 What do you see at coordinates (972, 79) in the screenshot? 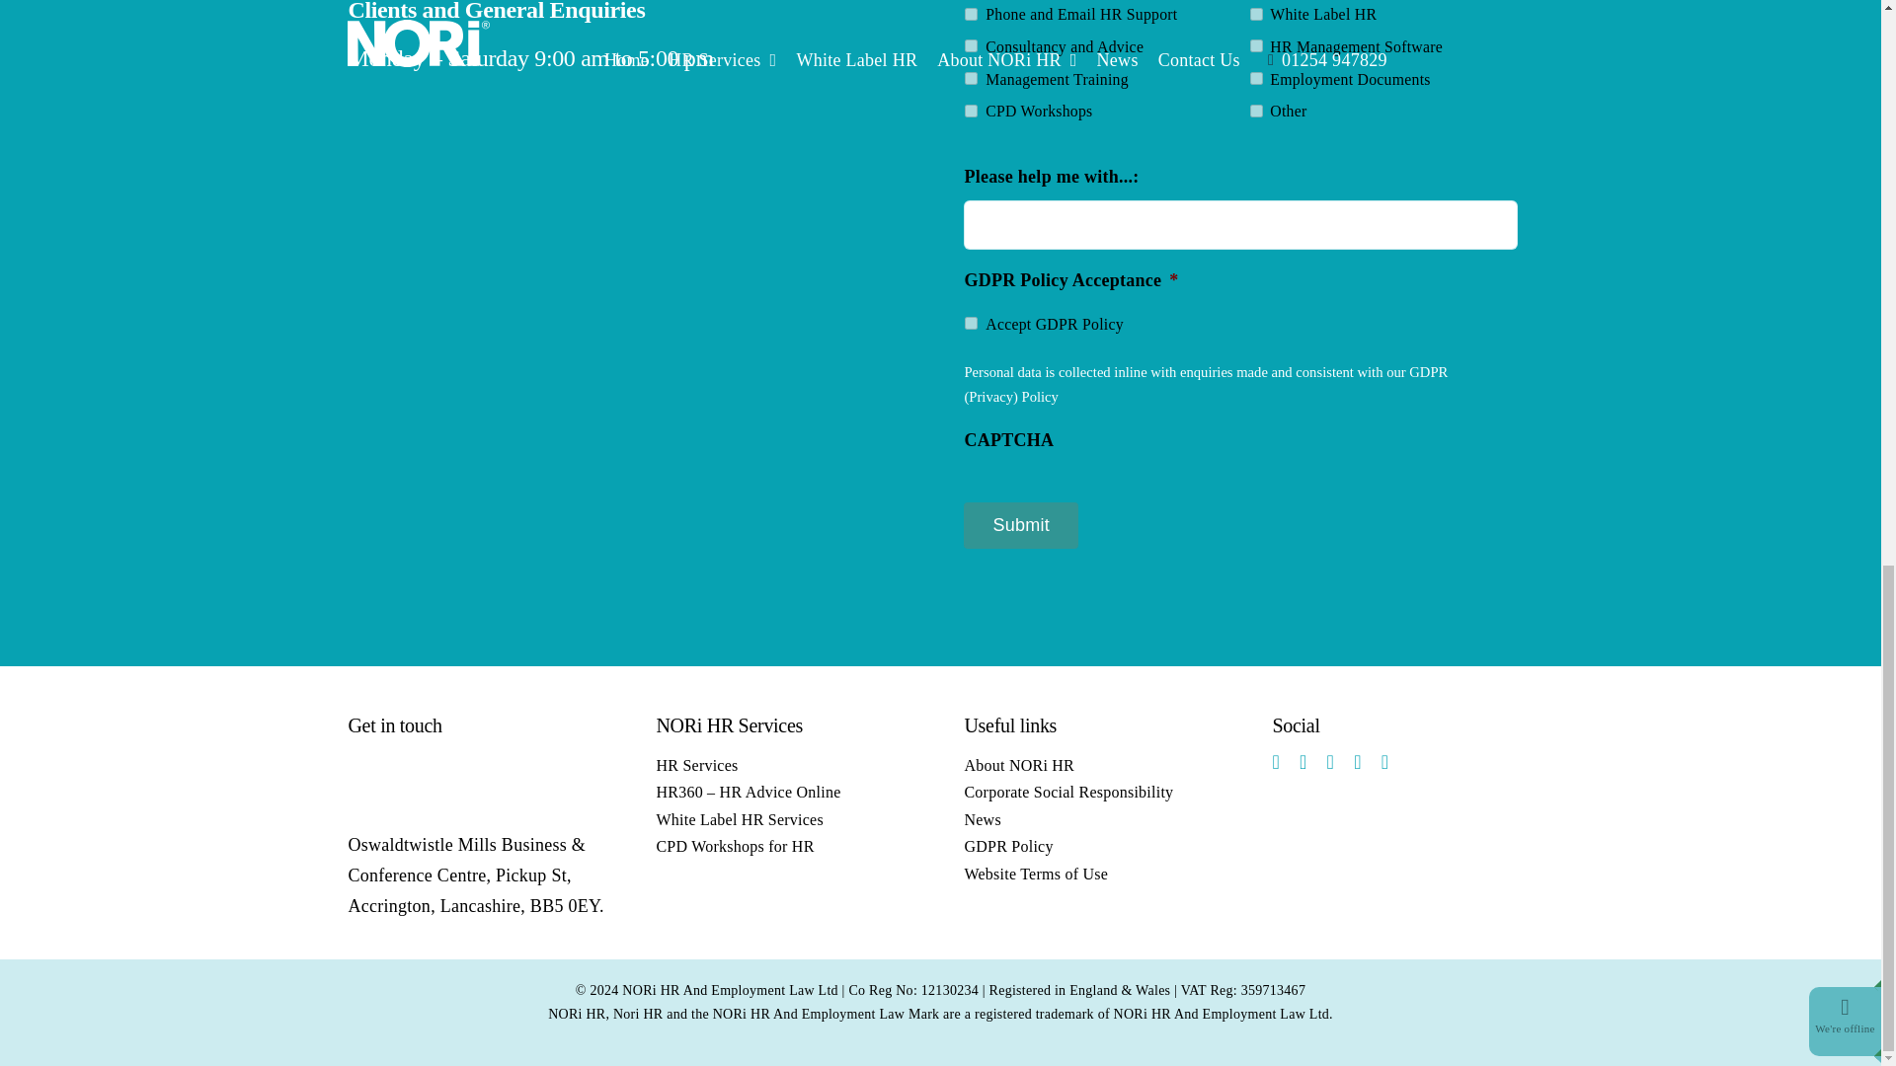
I see `Management Training` at bounding box center [972, 79].